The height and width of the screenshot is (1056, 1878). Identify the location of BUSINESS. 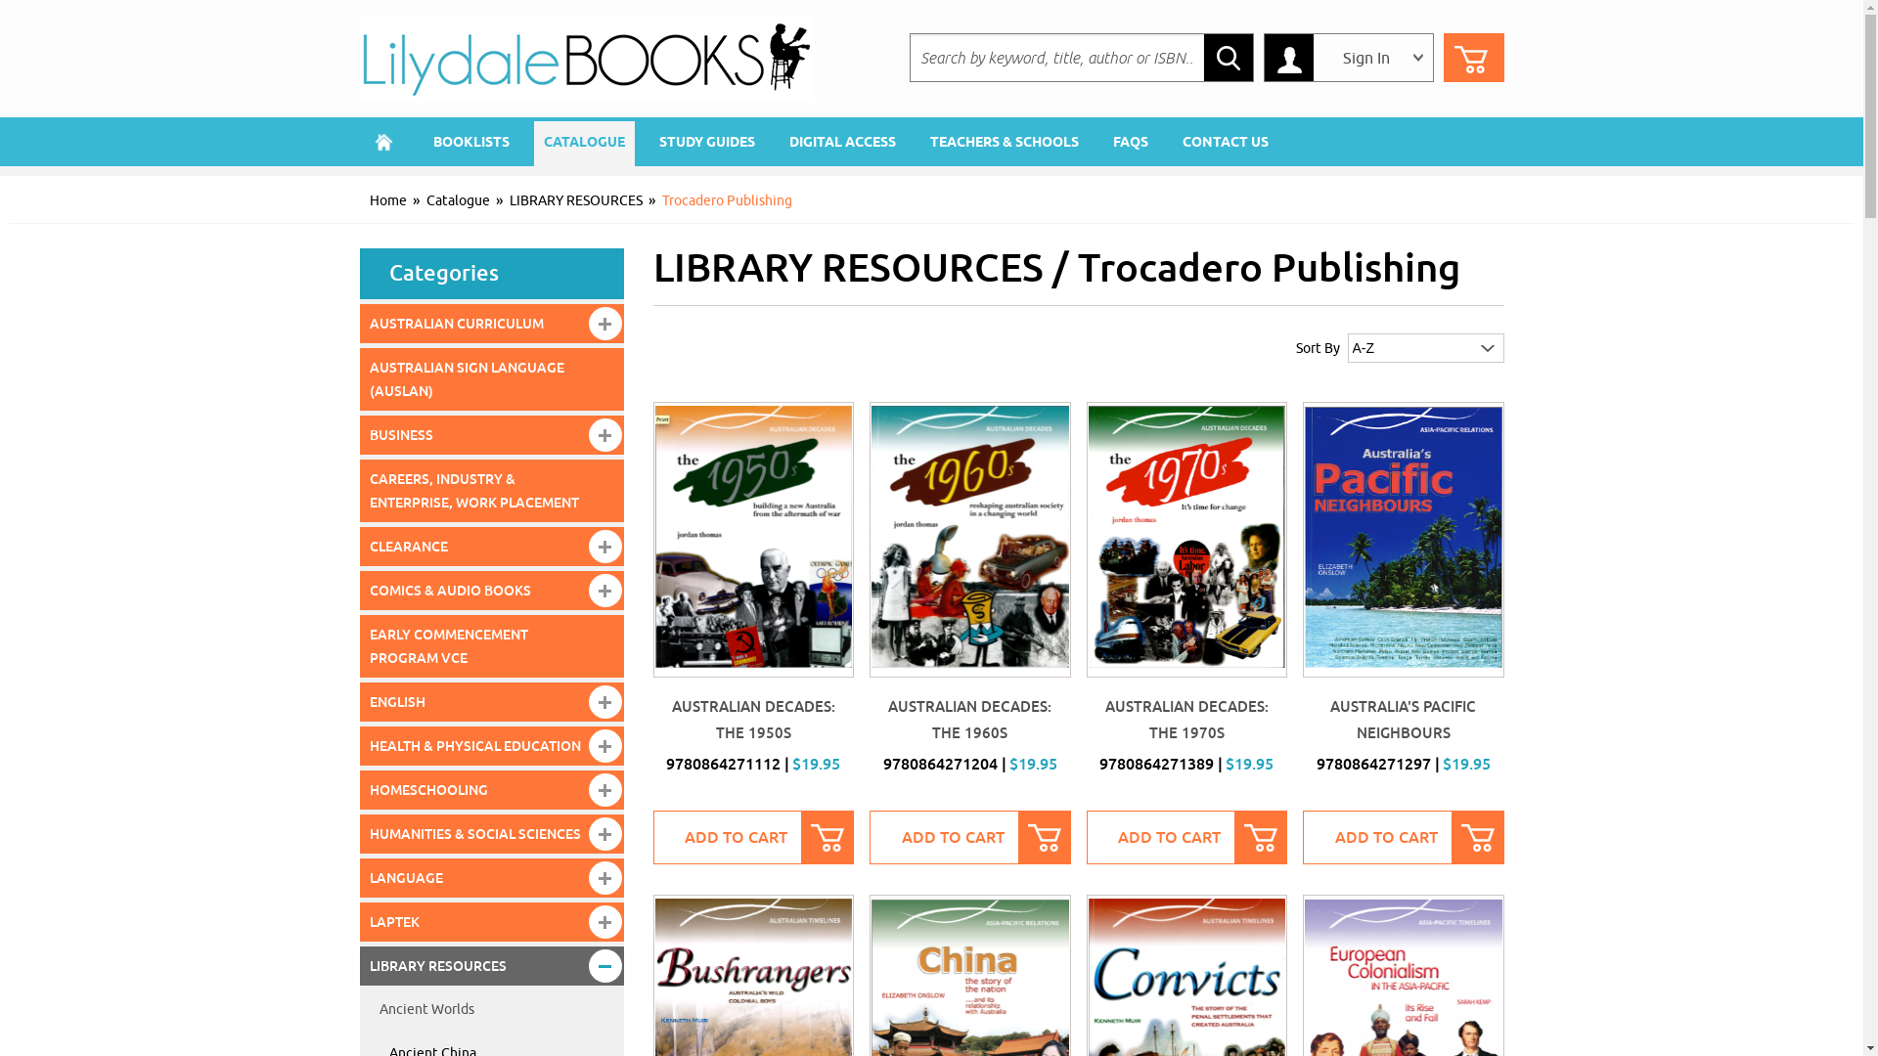
(492, 435).